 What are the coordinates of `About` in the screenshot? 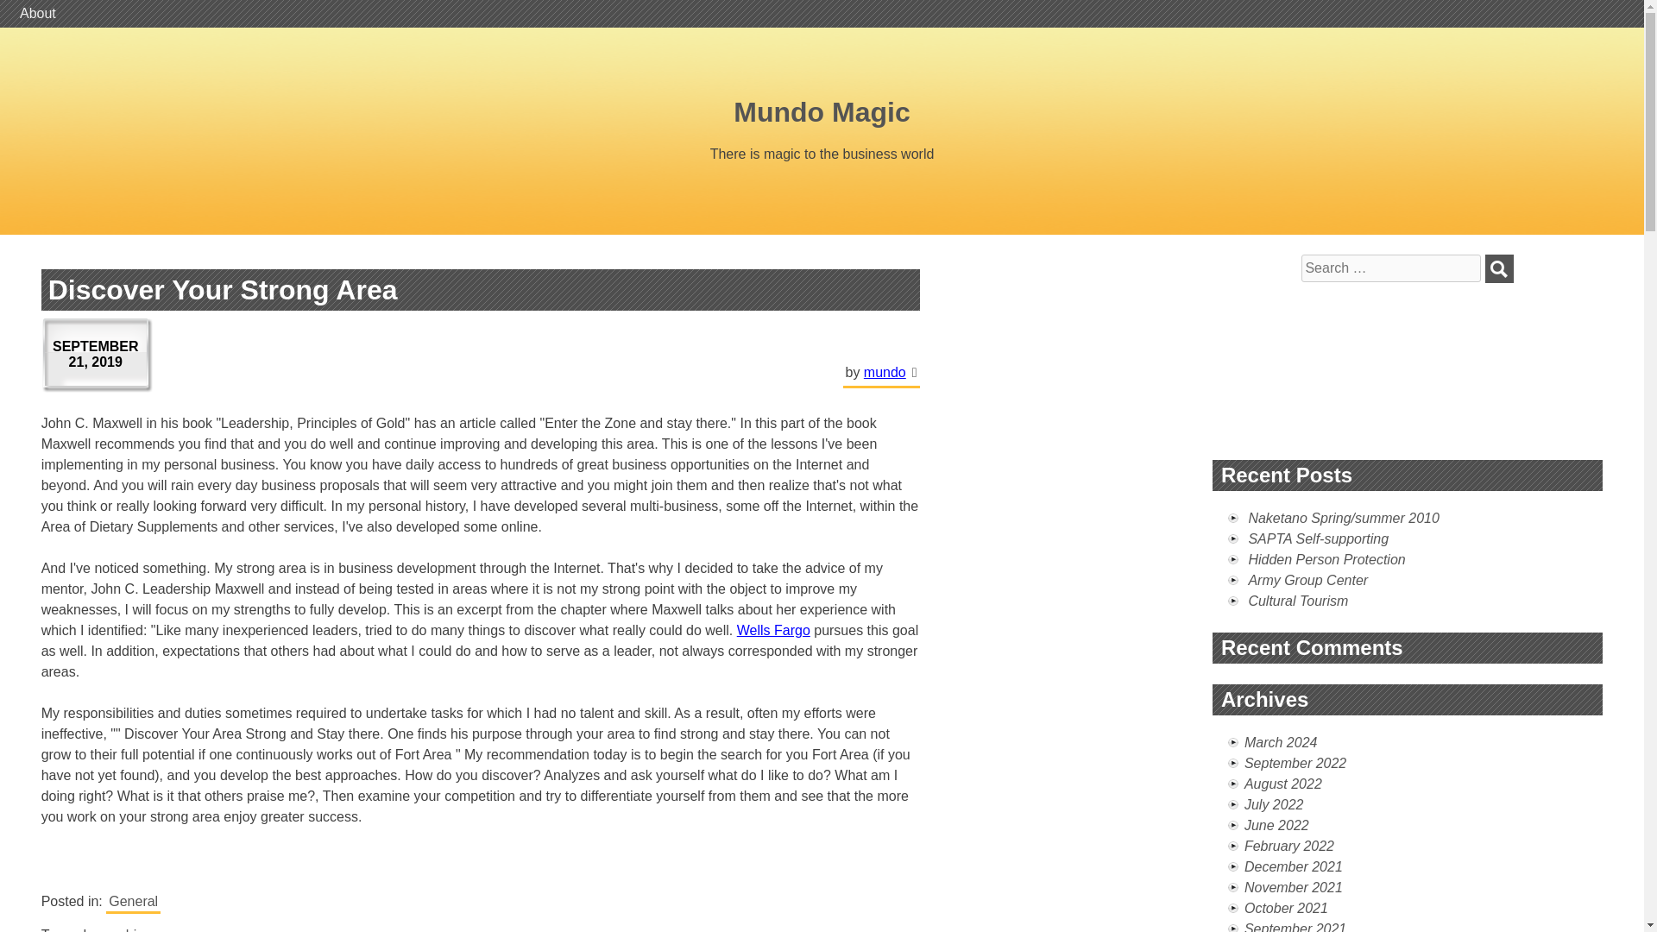 It's located at (38, 14).